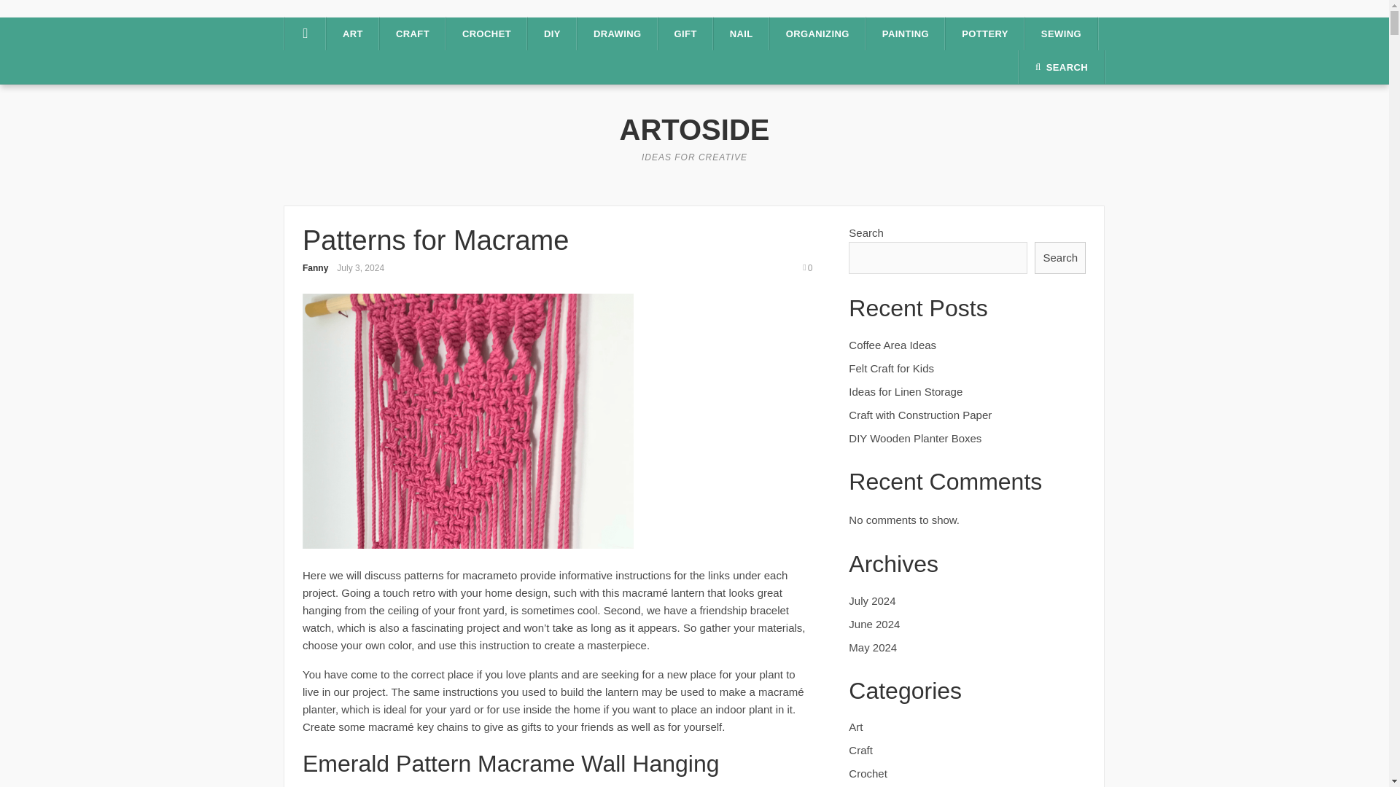 The image size is (1400, 787). What do you see at coordinates (985, 34) in the screenshot?
I see `POTTERY` at bounding box center [985, 34].